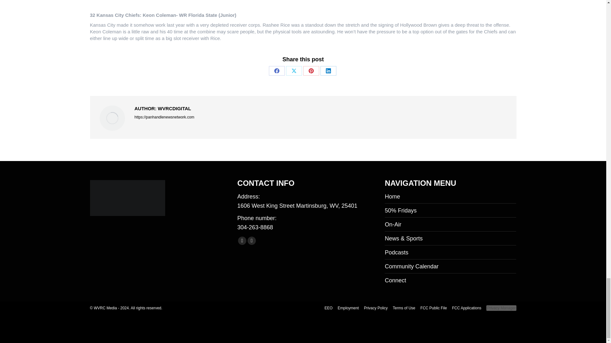  I want to click on LinkedIn, so click(328, 71).